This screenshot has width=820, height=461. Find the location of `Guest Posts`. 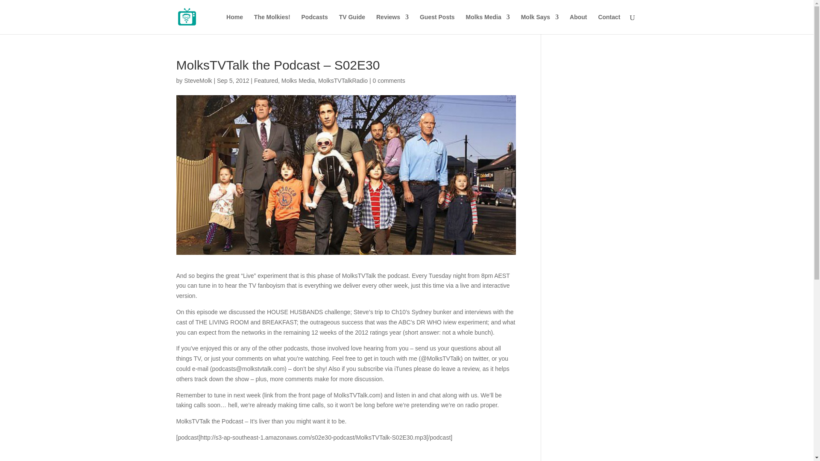

Guest Posts is located at coordinates (437, 24).